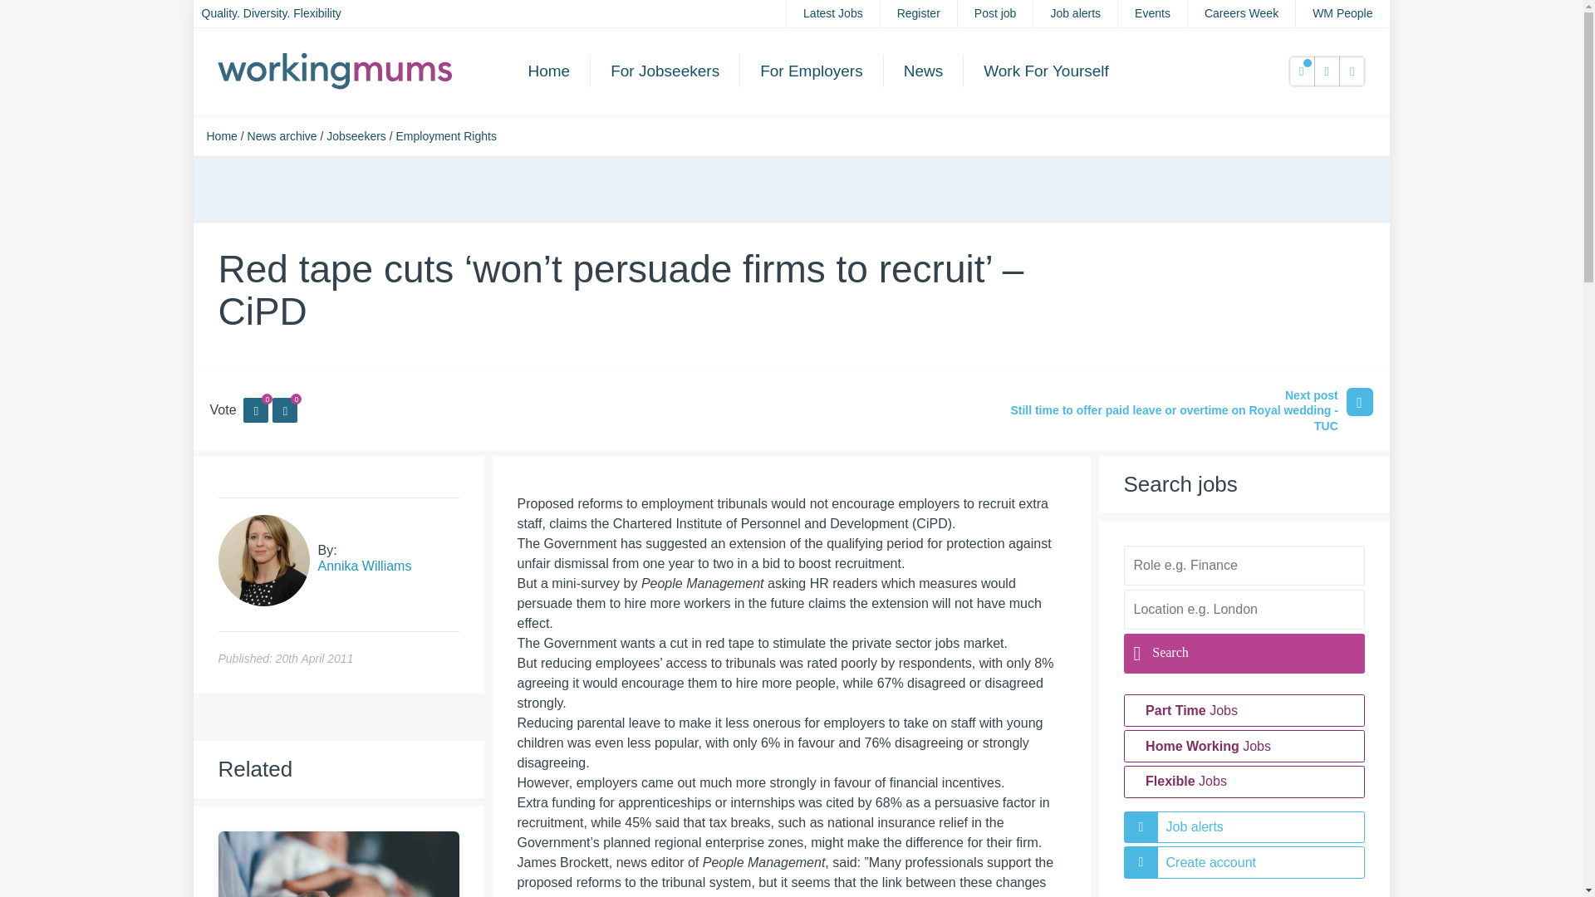 This screenshot has width=1595, height=897. What do you see at coordinates (919, 13) in the screenshot?
I see `Register` at bounding box center [919, 13].